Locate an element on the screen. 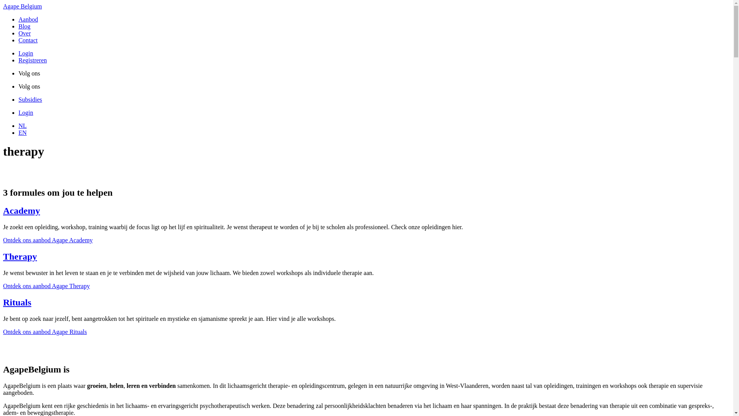 The width and height of the screenshot is (739, 416). Ontdek ons aanbod Agape Therapy is located at coordinates (46, 286).